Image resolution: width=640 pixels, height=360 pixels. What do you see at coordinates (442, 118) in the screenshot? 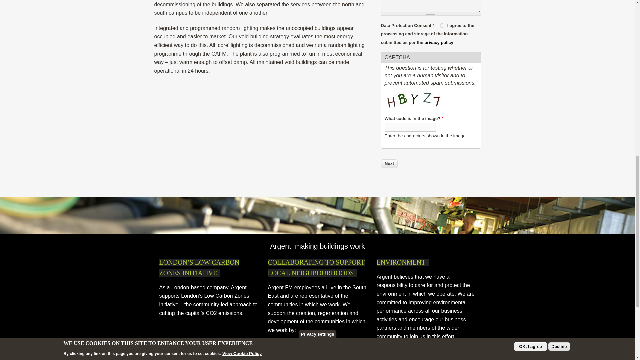
I see `This field is required.` at bounding box center [442, 118].